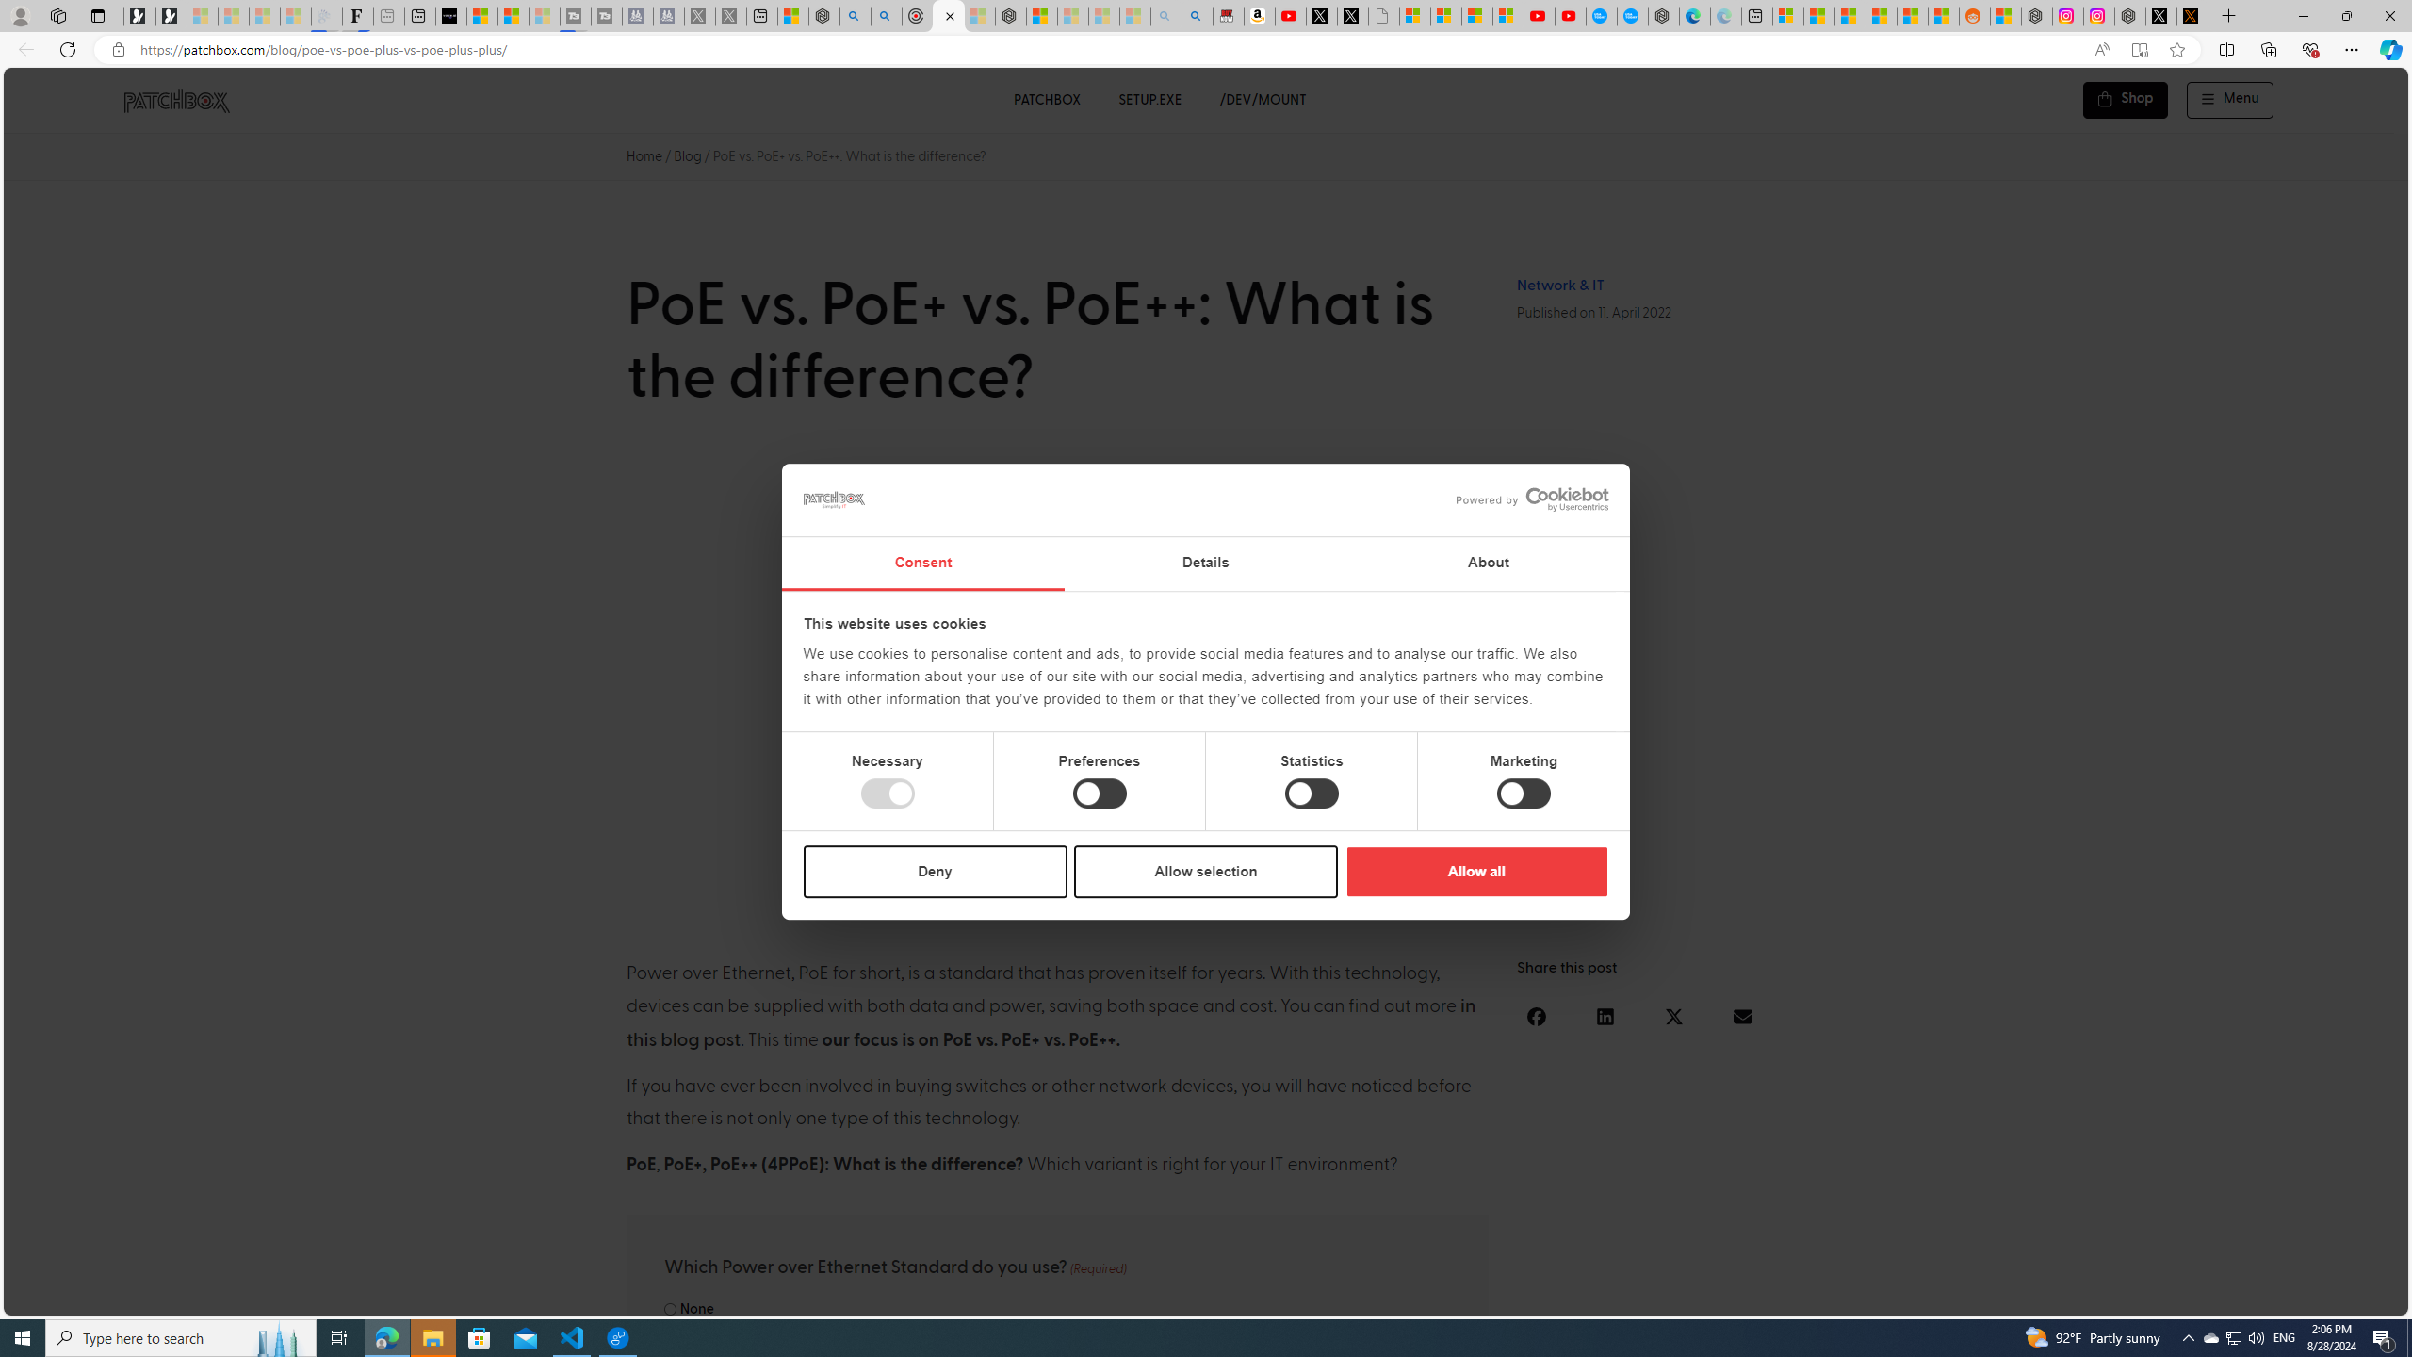 The width and height of the screenshot is (2412, 1357). Describe the element at coordinates (2361, 1298) in the screenshot. I see `Language switcher : Klingon` at that location.